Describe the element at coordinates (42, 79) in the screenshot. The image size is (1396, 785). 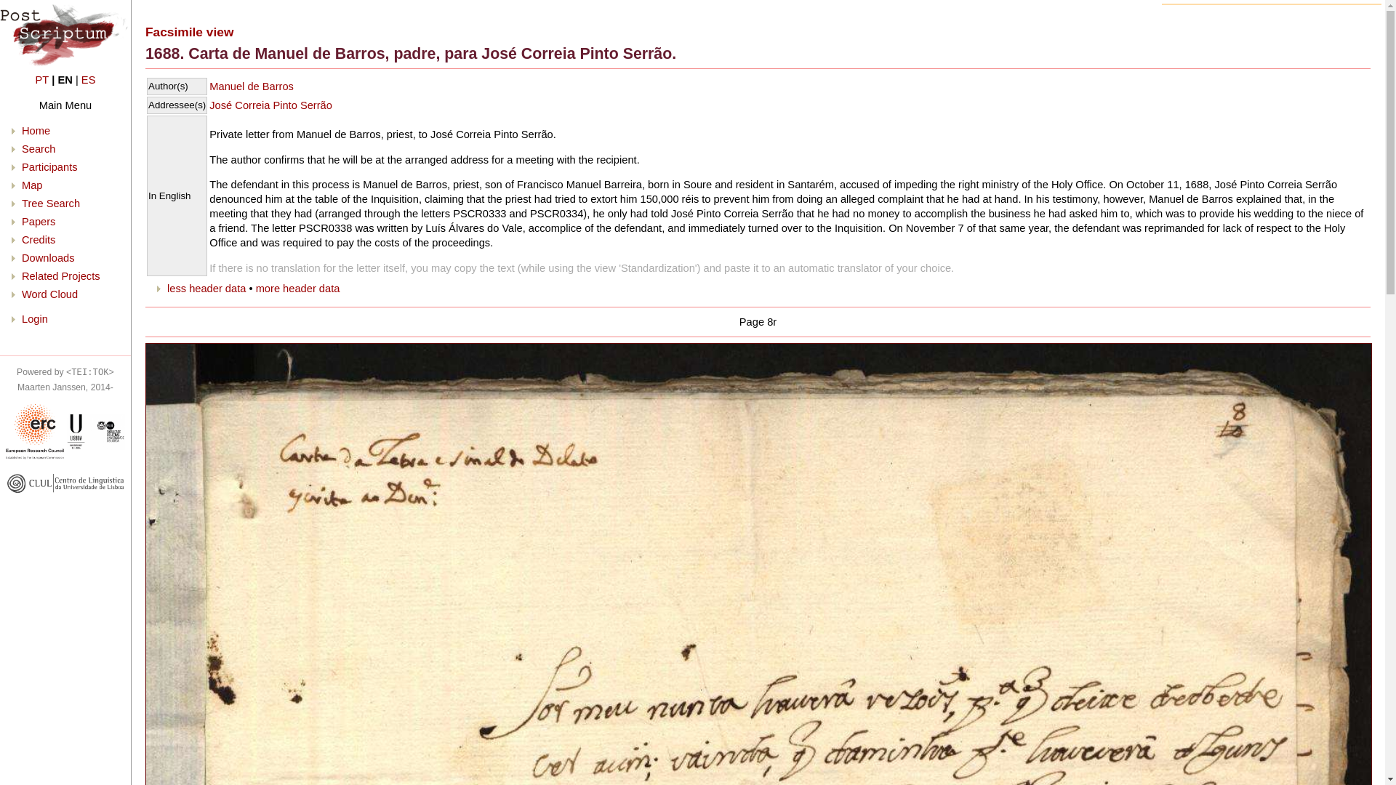
I see `PT` at that location.